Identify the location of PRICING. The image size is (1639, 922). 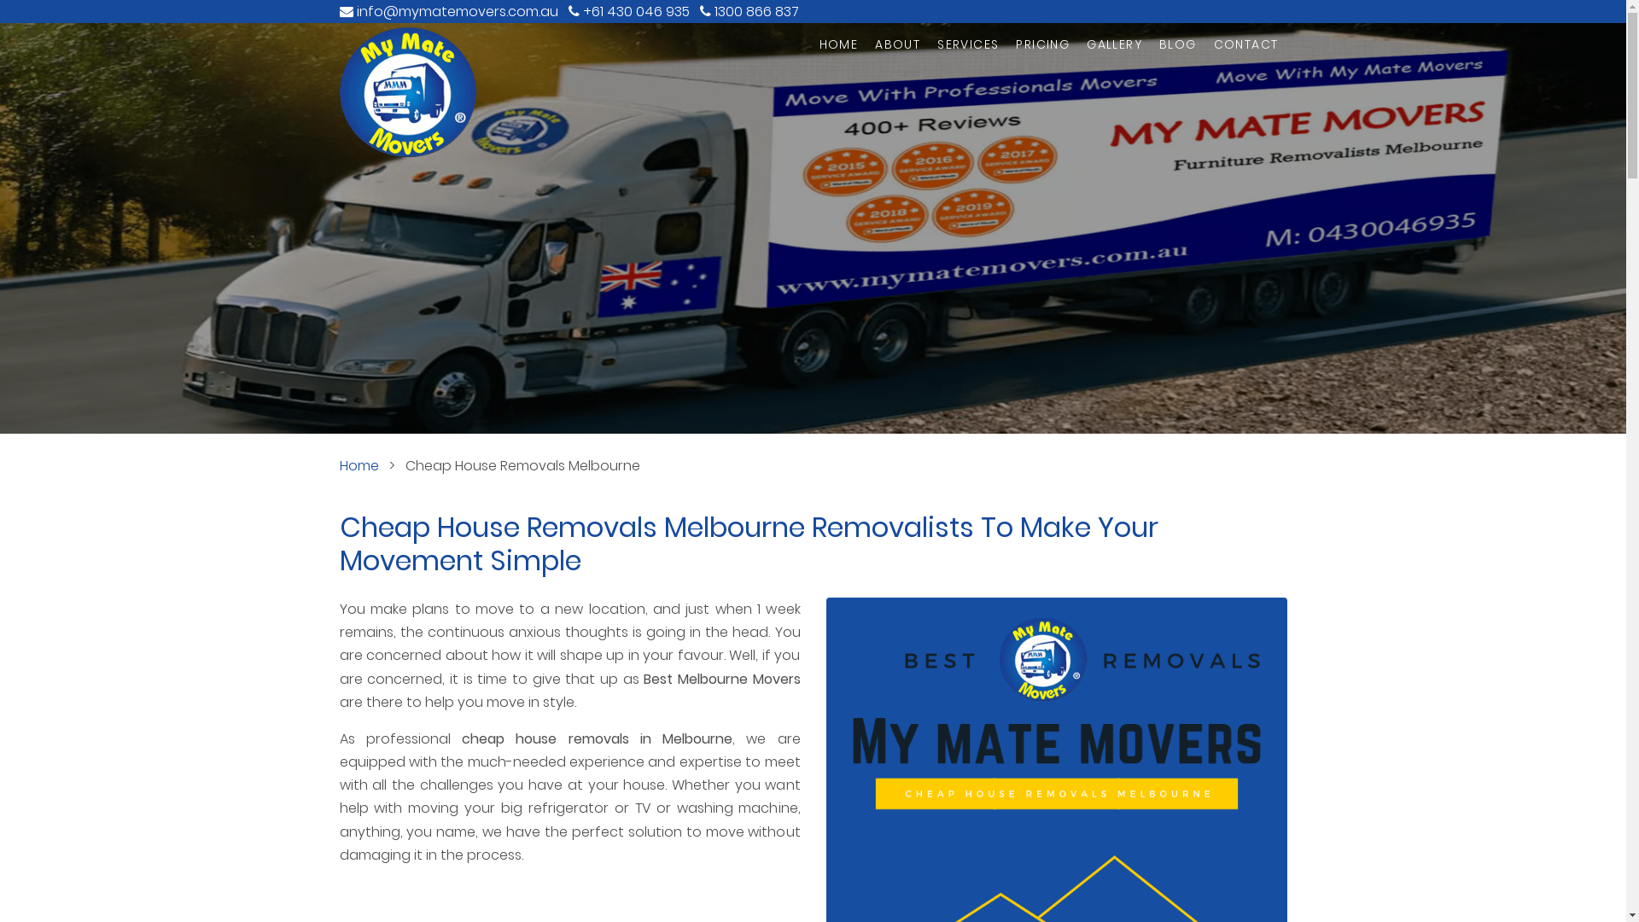
(1043, 44).